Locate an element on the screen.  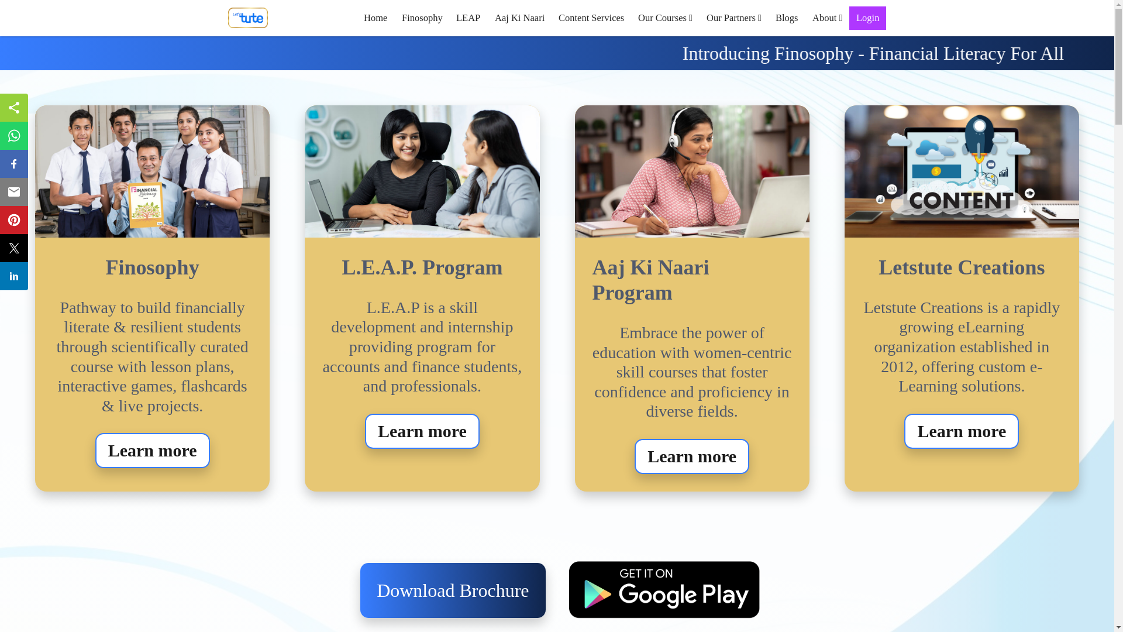
Bewise Classes is located at coordinates (248, 18).